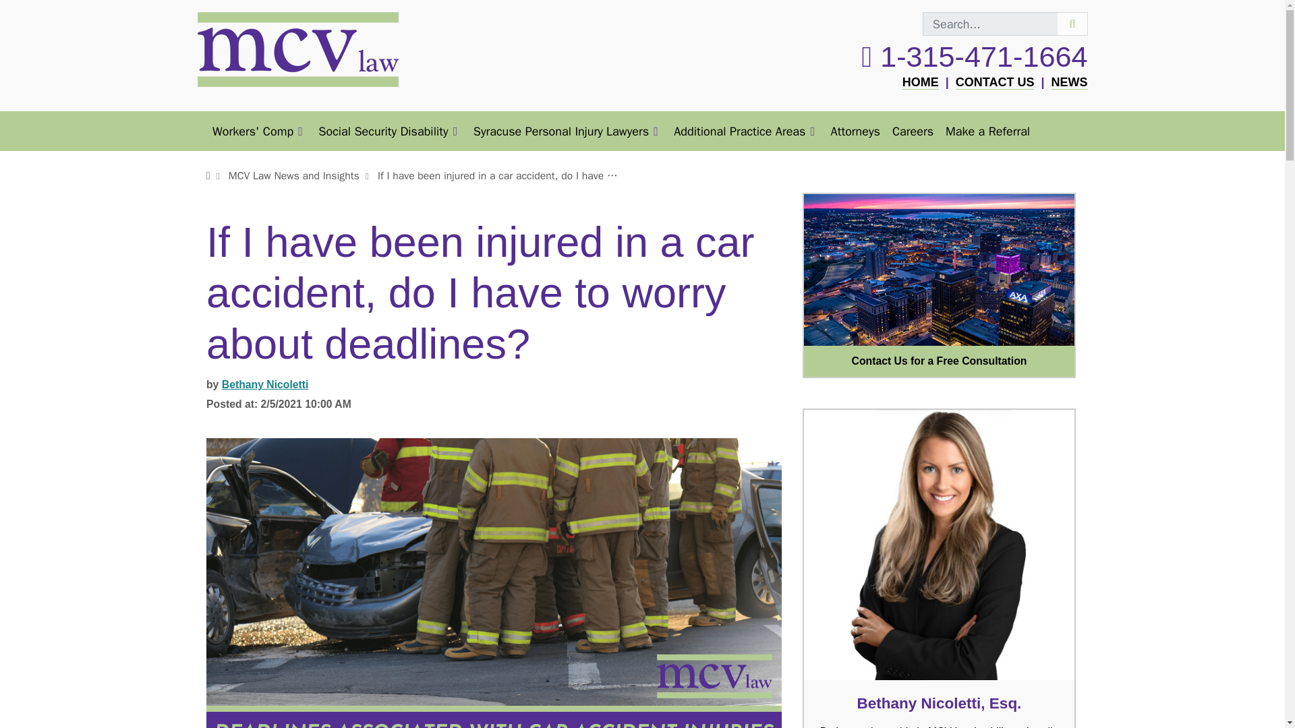 The height and width of the screenshot is (728, 1295). I want to click on Contact Us, so click(939, 361).